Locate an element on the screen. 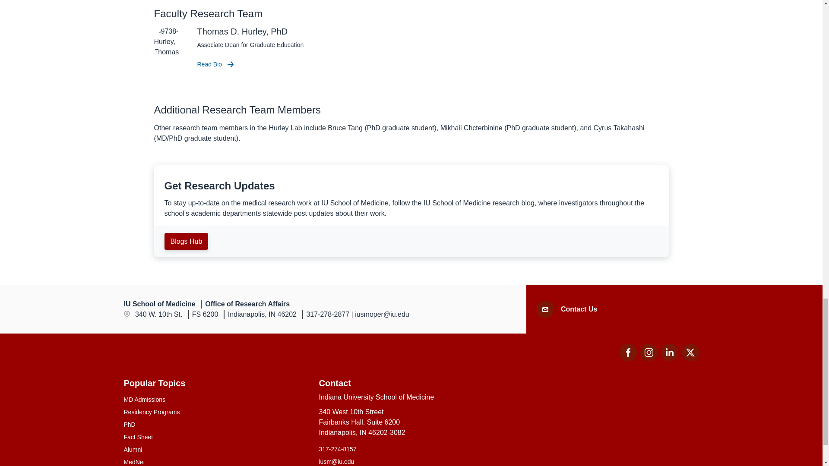 Image resolution: width=829 pixels, height=466 pixels. Read Bio is located at coordinates (216, 450).